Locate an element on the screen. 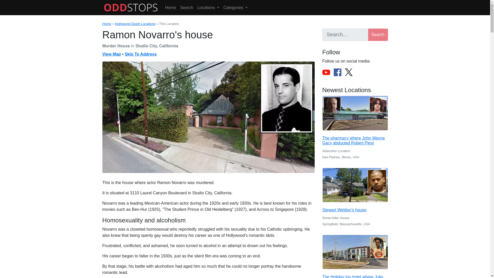 The image size is (494, 278). Locations is located at coordinates (208, 7).